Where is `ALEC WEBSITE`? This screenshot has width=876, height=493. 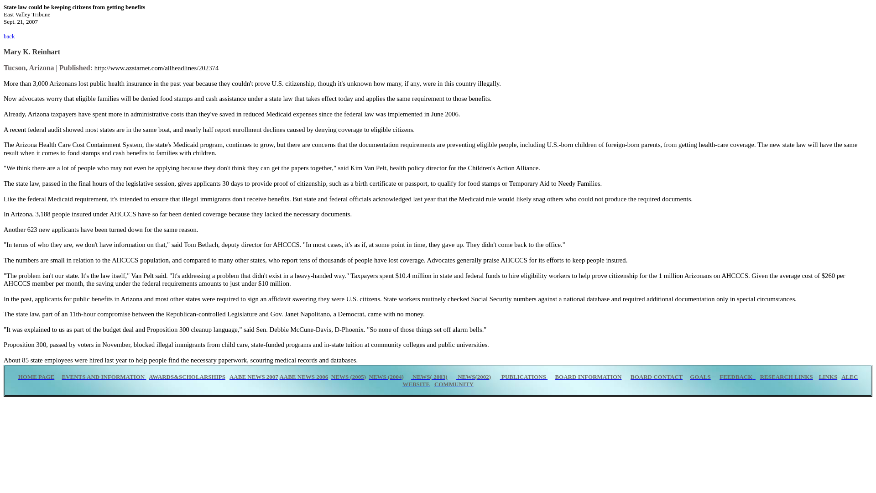 ALEC WEBSITE is located at coordinates (630, 380).